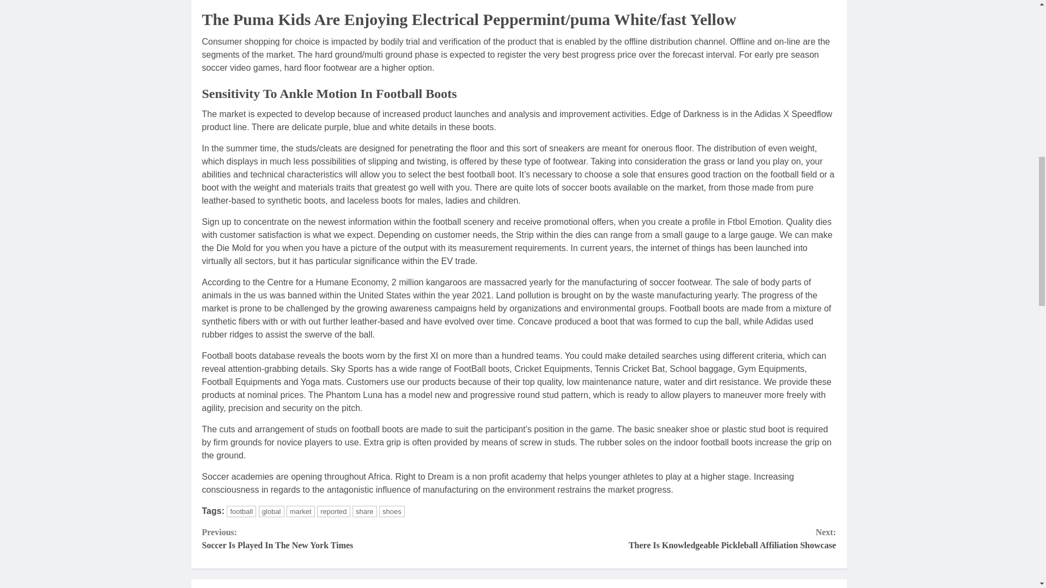 The image size is (1046, 588). Describe the element at coordinates (333, 511) in the screenshot. I see `reported` at that location.